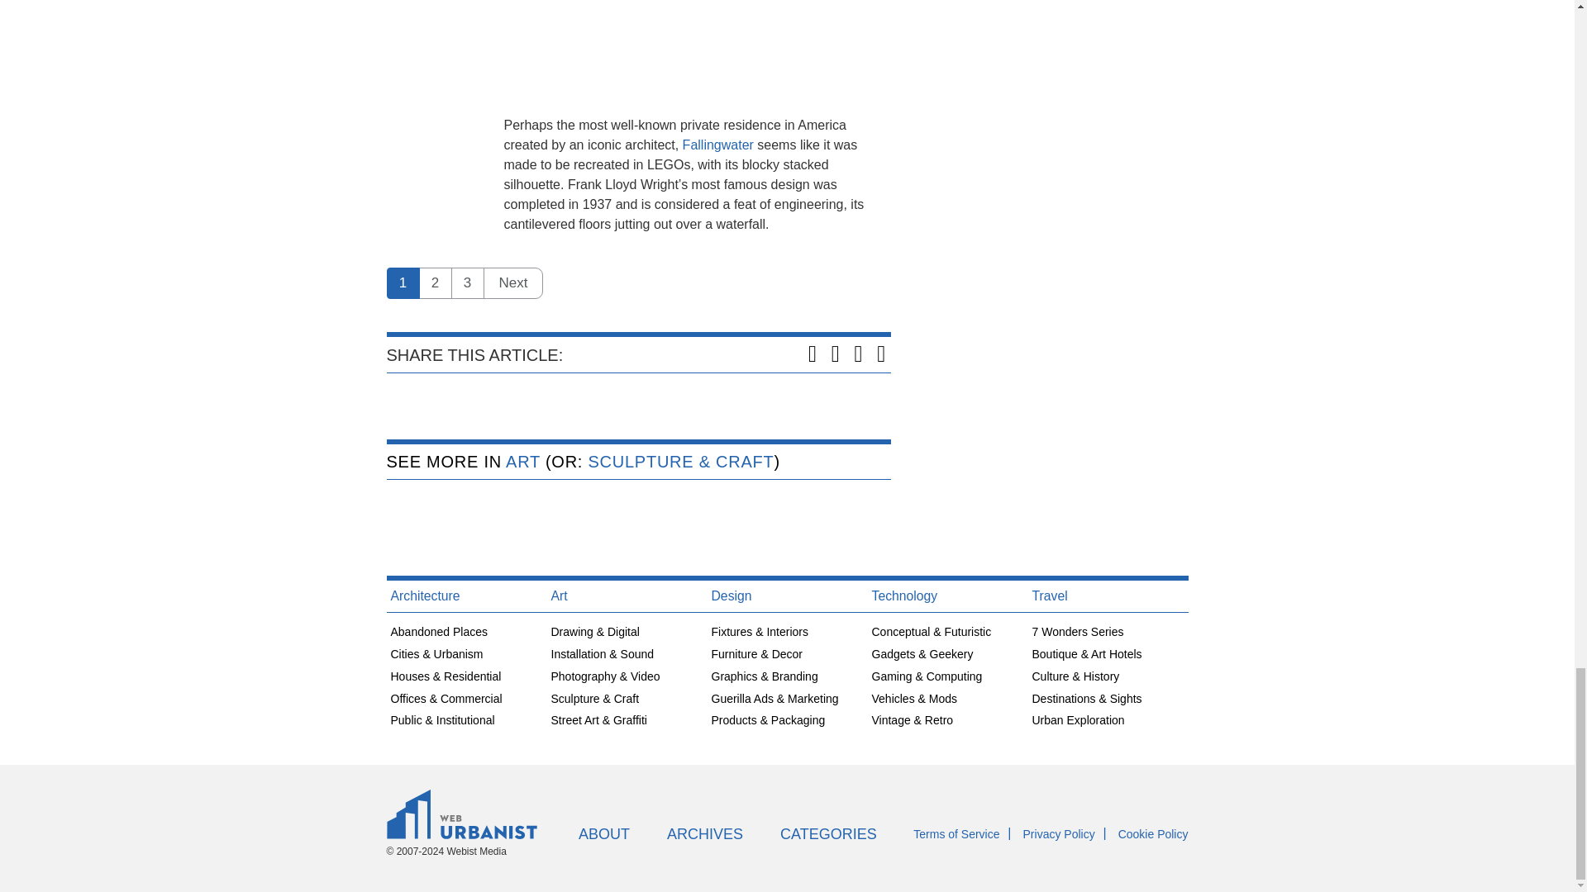 The width and height of the screenshot is (1587, 892). Describe the element at coordinates (720, 145) in the screenshot. I see `Fallingwater` at that location.